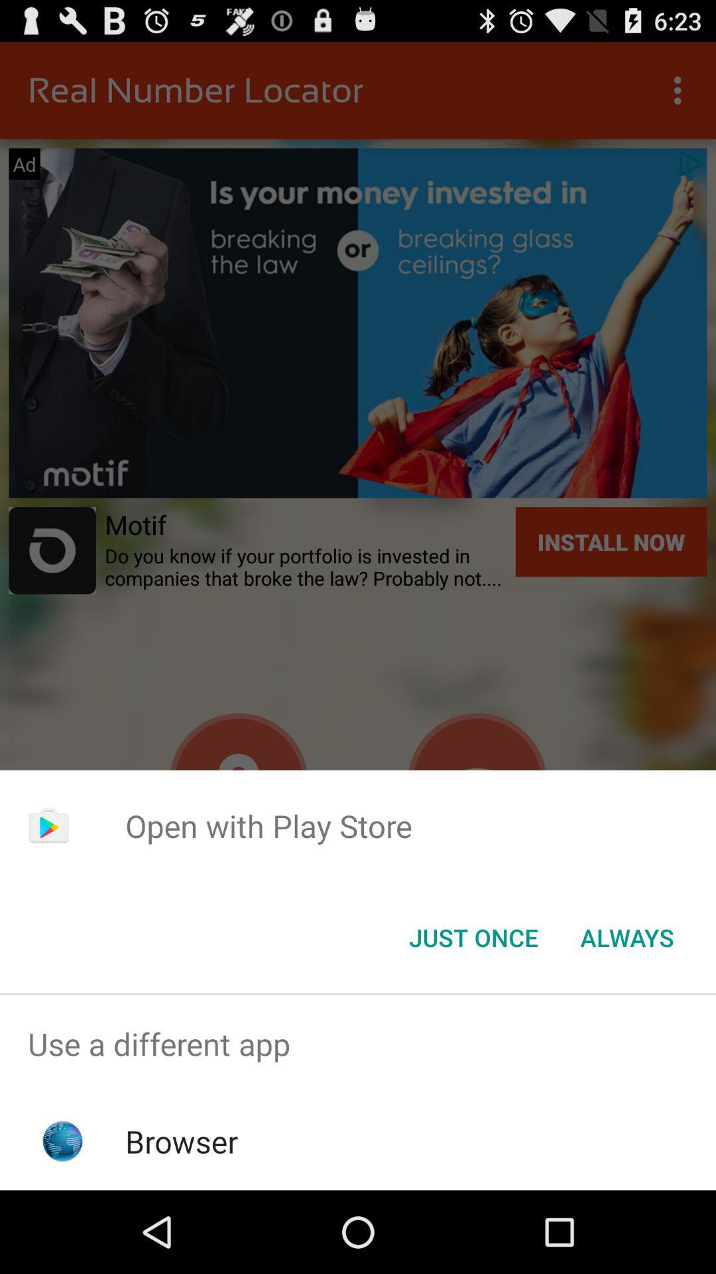 This screenshot has height=1274, width=716. What do you see at coordinates (182, 1141) in the screenshot?
I see `flip to the browser` at bounding box center [182, 1141].